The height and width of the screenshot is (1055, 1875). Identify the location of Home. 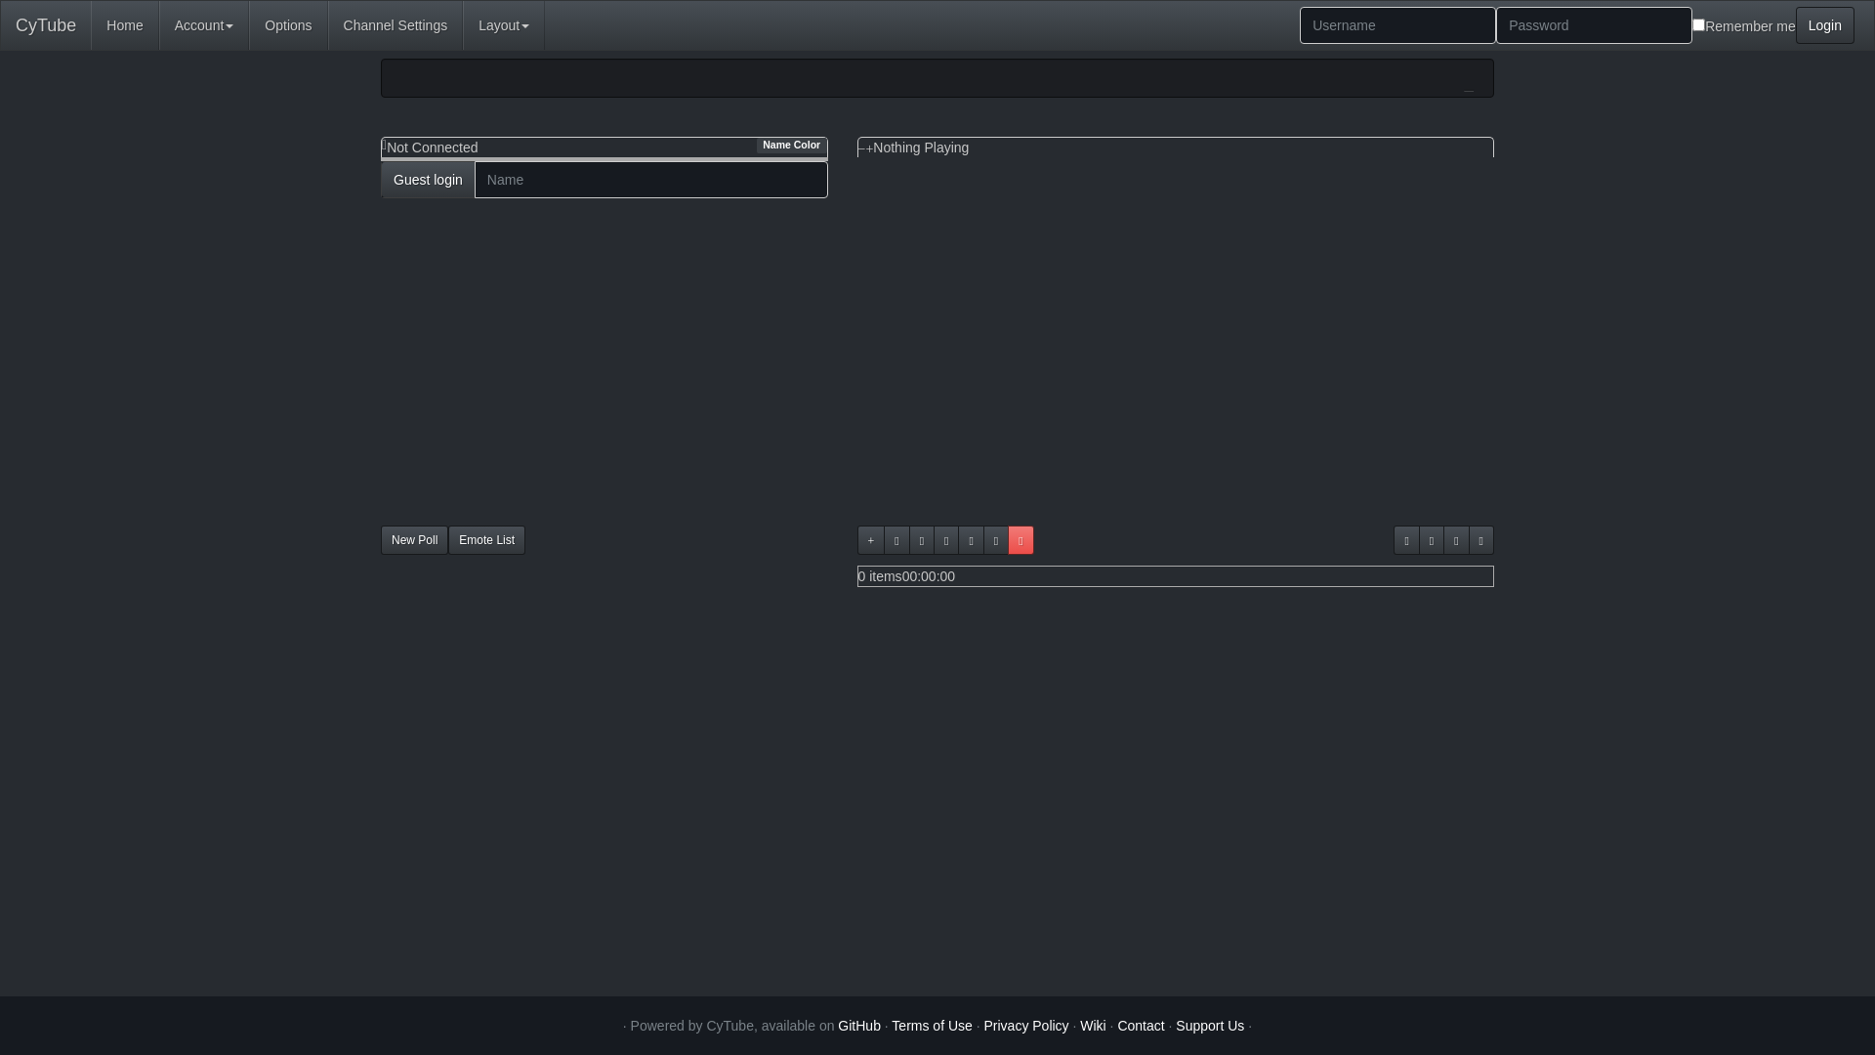
(125, 25).